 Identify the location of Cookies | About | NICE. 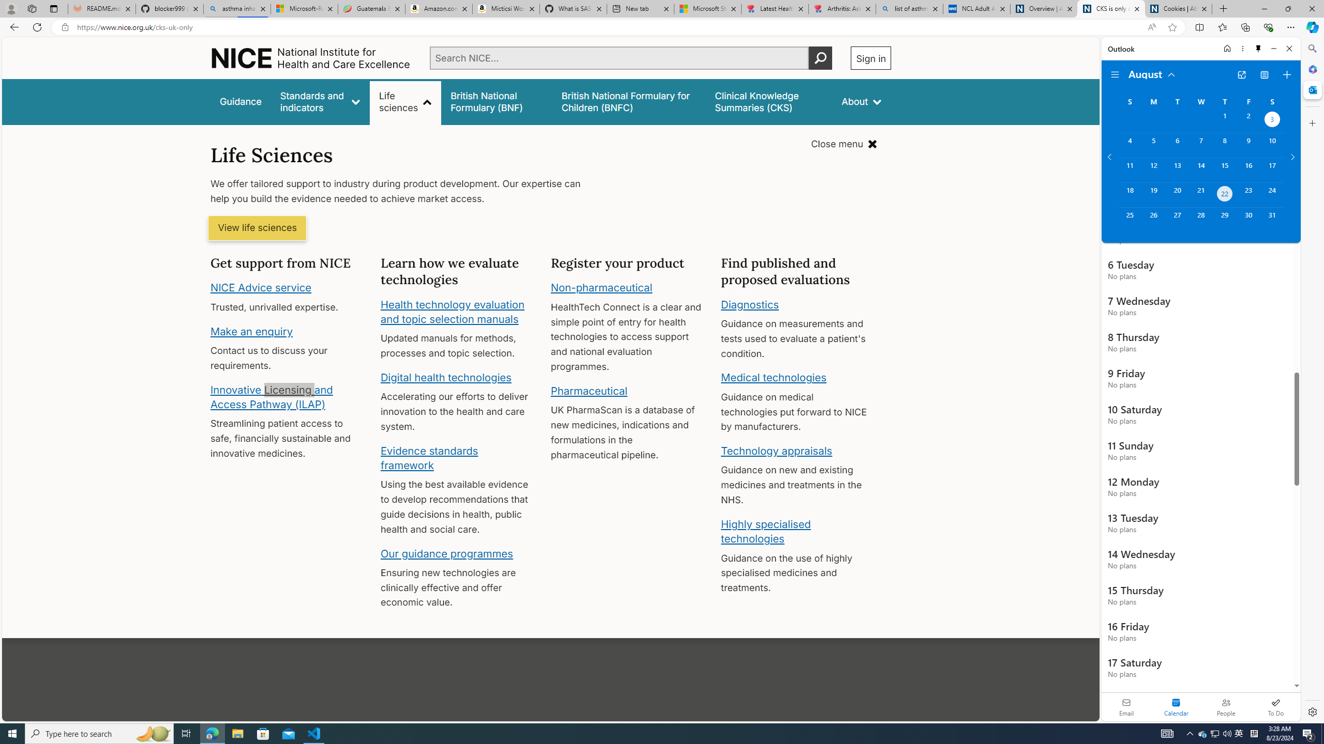
(1178, 9).